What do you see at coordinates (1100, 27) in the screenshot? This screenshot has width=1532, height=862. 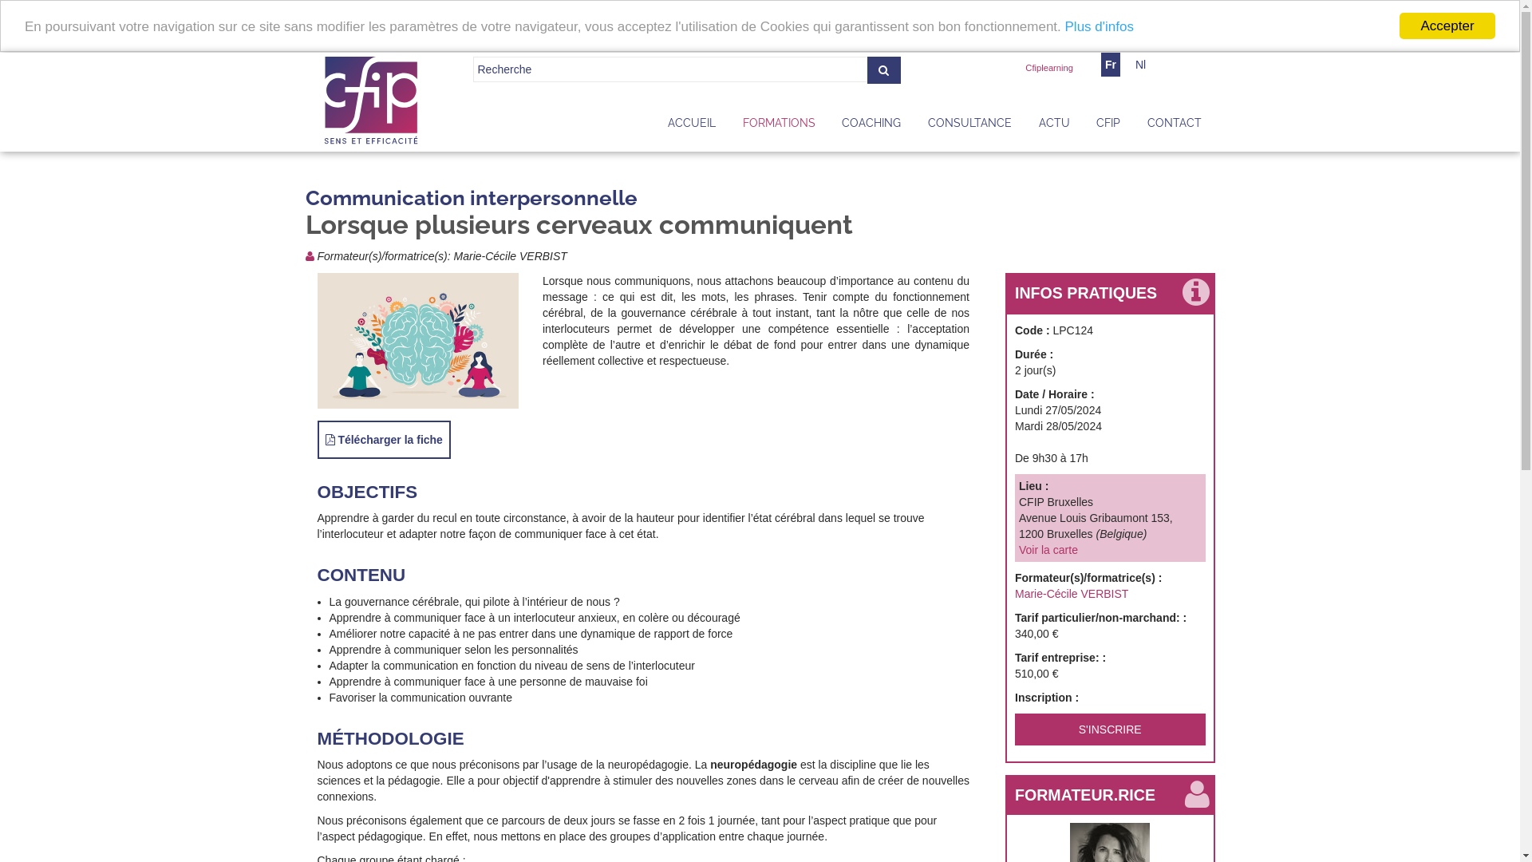 I see `Plus d'infos` at bounding box center [1100, 27].